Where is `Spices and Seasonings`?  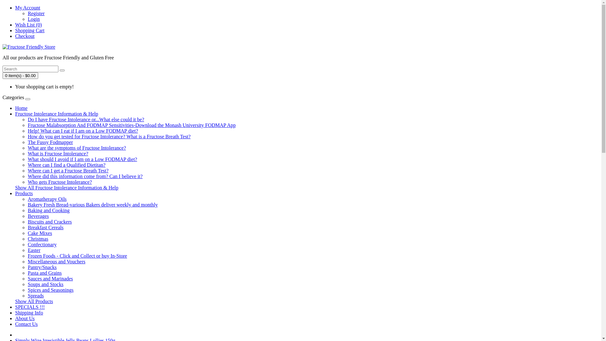 Spices and Seasonings is located at coordinates (50, 290).